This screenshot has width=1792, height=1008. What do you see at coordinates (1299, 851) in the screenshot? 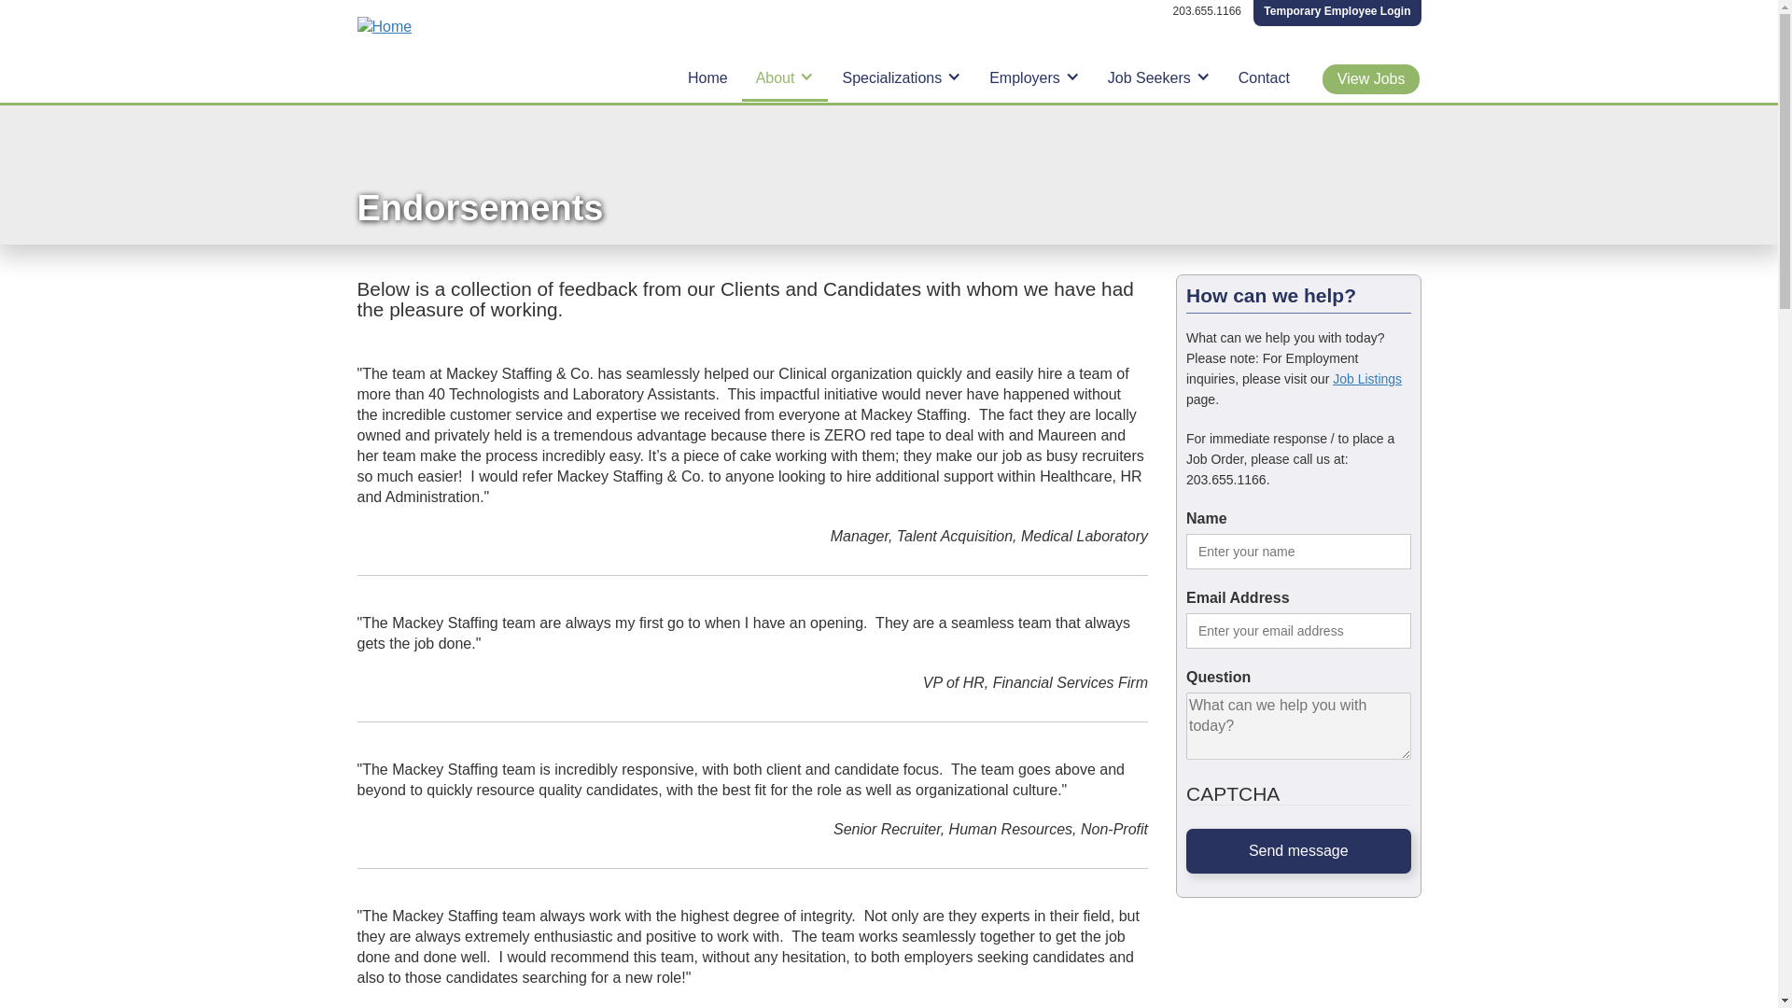
I see `Send message` at bounding box center [1299, 851].